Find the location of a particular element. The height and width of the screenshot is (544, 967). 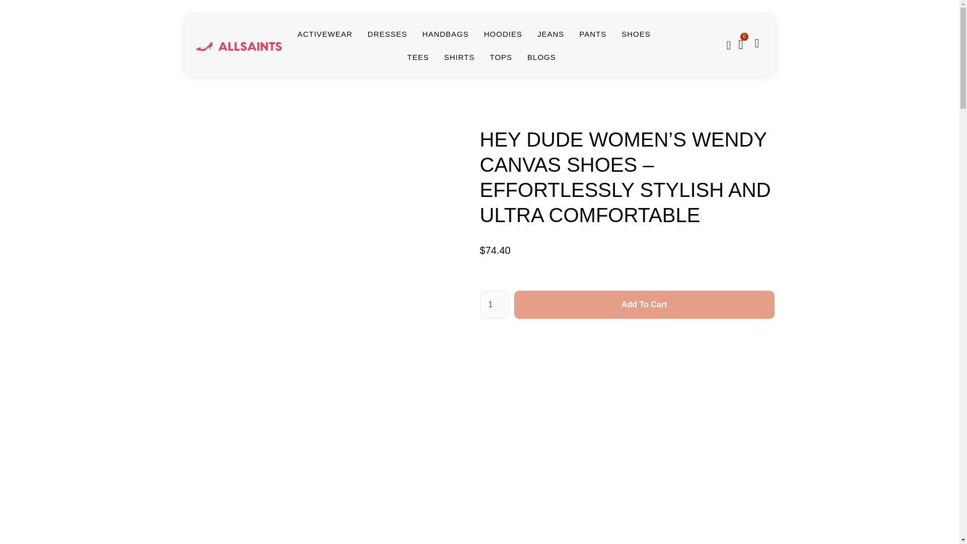

ACTIVEWEAR is located at coordinates (325, 34).